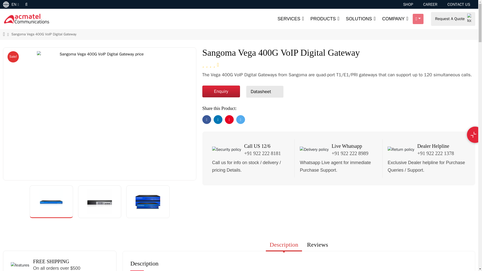 This screenshot has width=482, height=271. I want to click on CONTACT US, so click(459, 5).